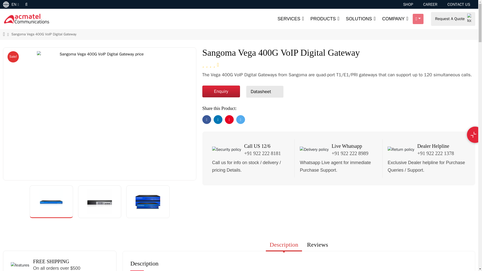 This screenshot has width=482, height=271. I want to click on CONTACT US, so click(459, 5).